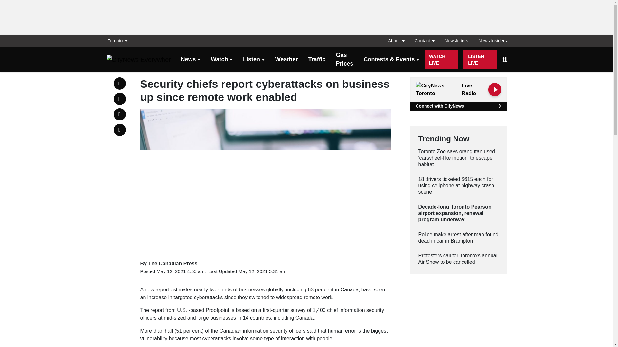 The image size is (618, 347). Describe the element at coordinates (119, 41) in the screenshot. I see `Toronto` at that location.